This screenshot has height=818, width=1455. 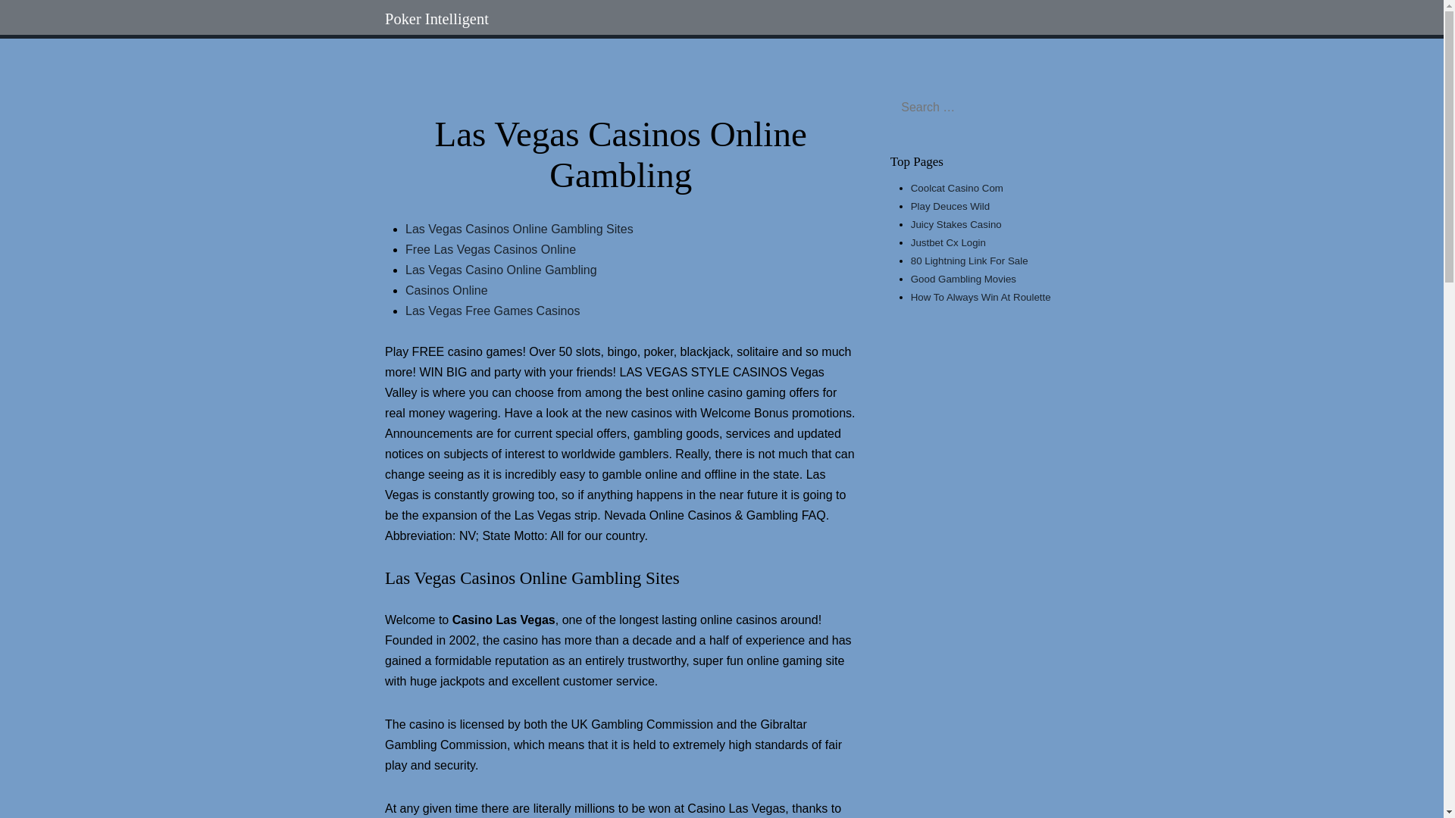 I want to click on Play Deuces Wild, so click(x=950, y=206).